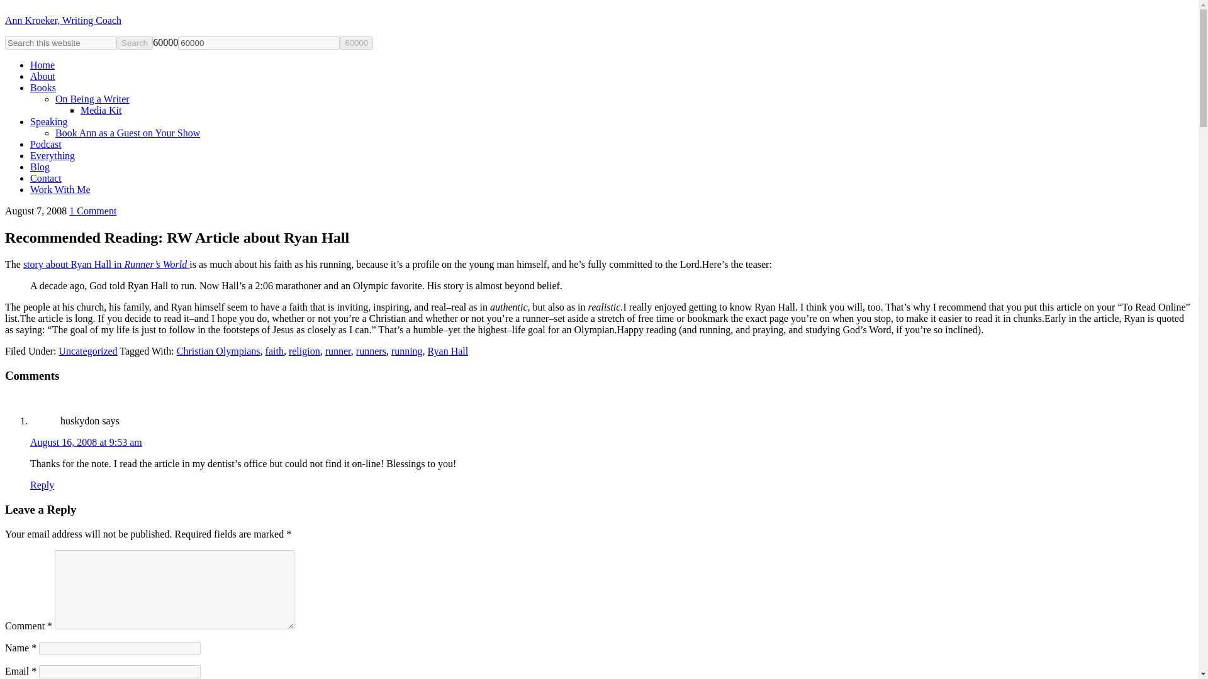 This screenshot has height=679, width=1208. What do you see at coordinates (45, 144) in the screenshot?
I see `Podcast` at bounding box center [45, 144].